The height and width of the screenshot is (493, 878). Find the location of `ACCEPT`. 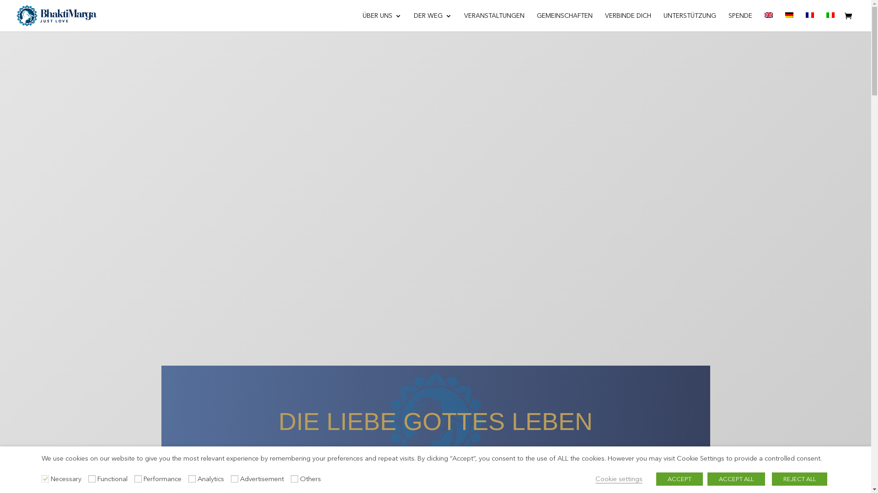

ACCEPT is located at coordinates (680, 479).